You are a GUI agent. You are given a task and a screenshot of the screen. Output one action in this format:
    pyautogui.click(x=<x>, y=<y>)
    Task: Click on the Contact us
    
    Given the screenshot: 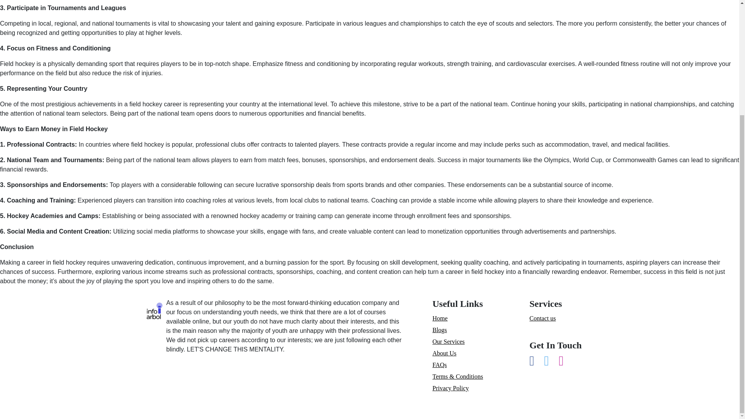 What is the action you would take?
    pyautogui.click(x=542, y=318)
    